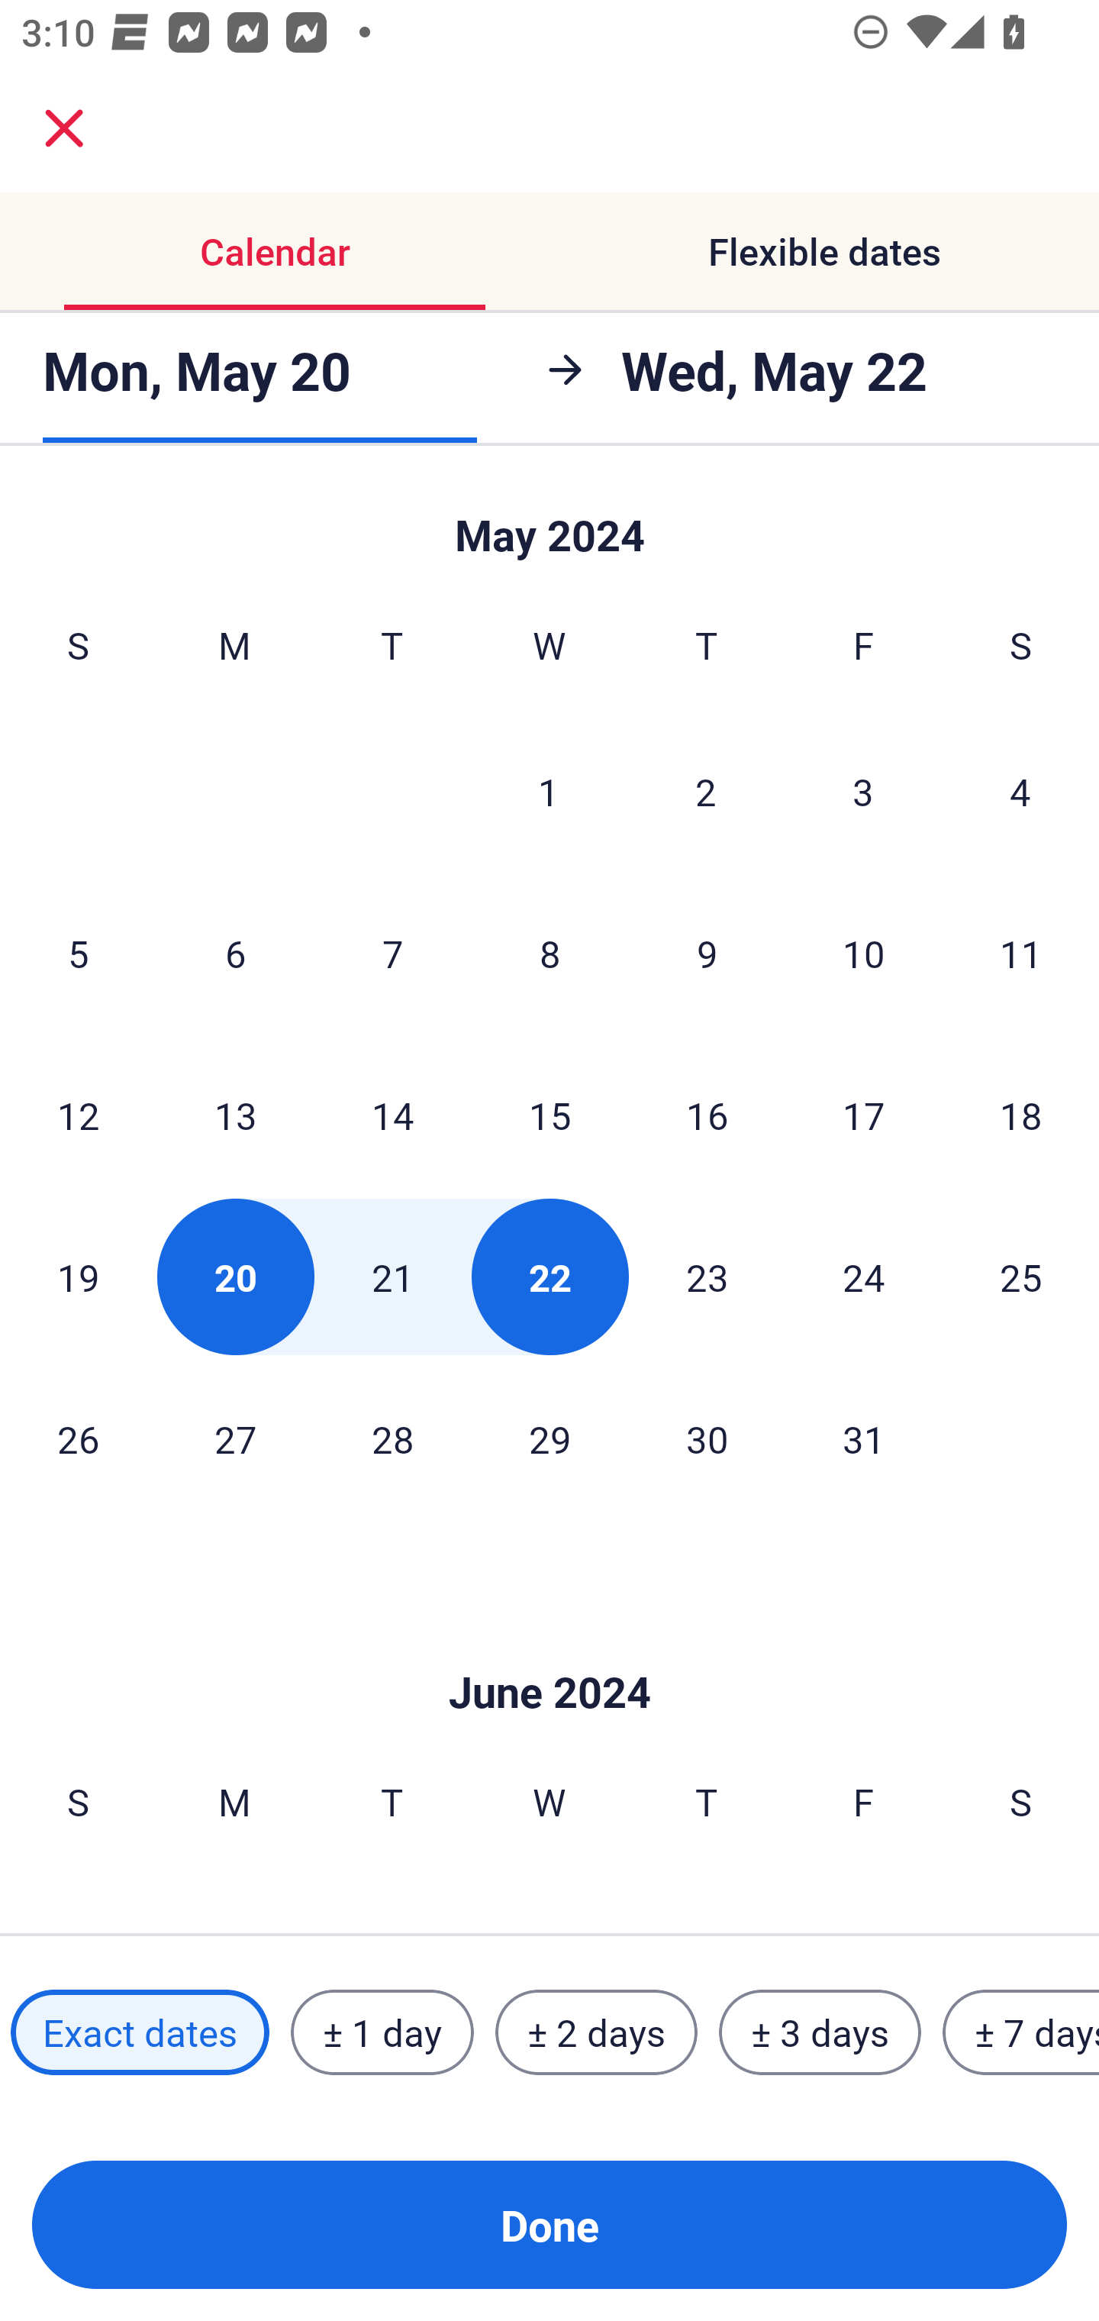 The image size is (1099, 2321). I want to click on 2 Thursday, May 2, 2024, so click(706, 791).